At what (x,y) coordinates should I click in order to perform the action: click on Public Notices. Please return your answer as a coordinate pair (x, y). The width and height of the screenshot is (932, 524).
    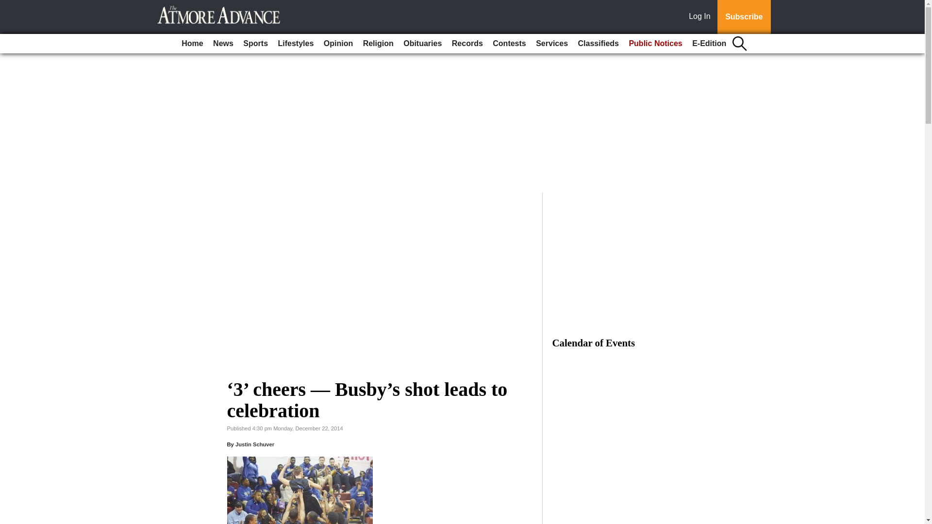
    Looking at the image, I should click on (655, 44).